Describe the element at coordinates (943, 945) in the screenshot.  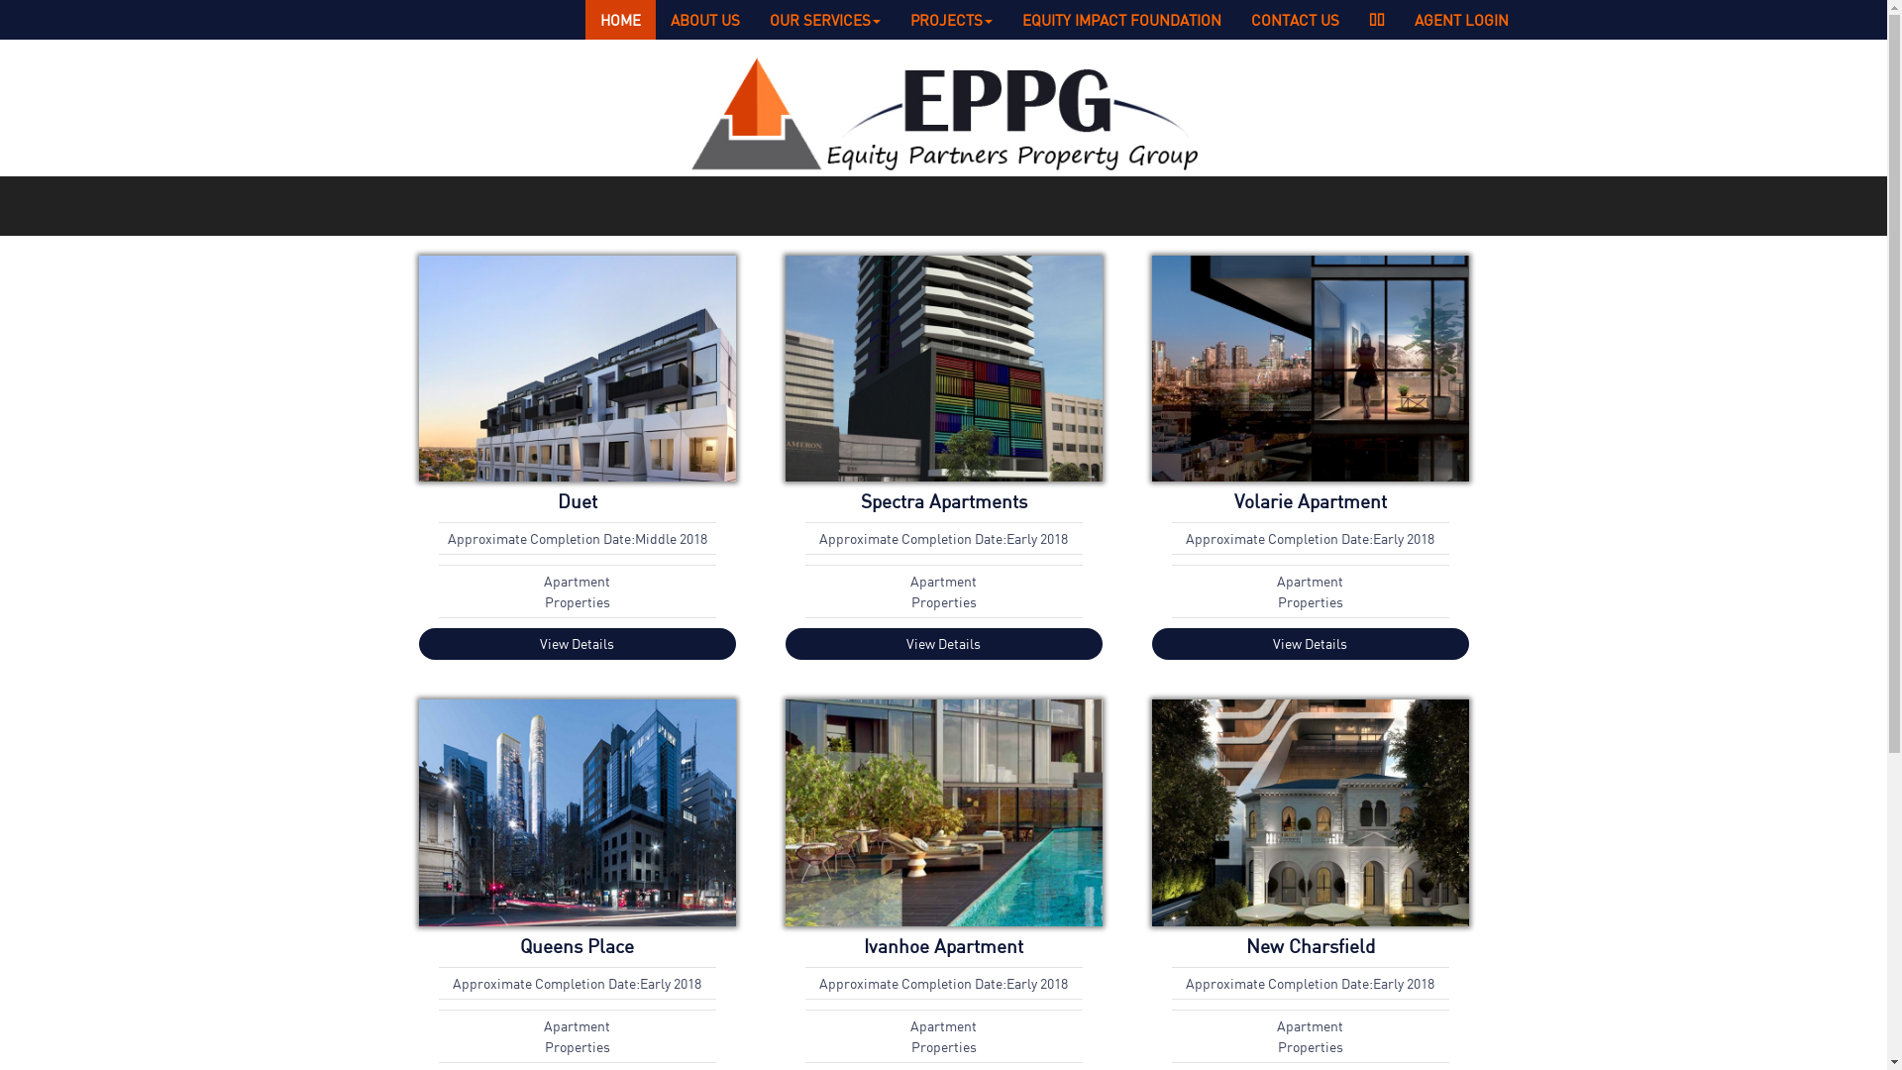
I see `Ivanhoe Apartment` at that location.